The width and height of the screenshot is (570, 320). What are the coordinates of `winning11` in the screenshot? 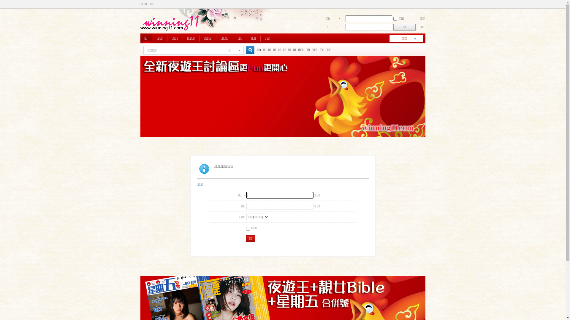 It's located at (170, 30).